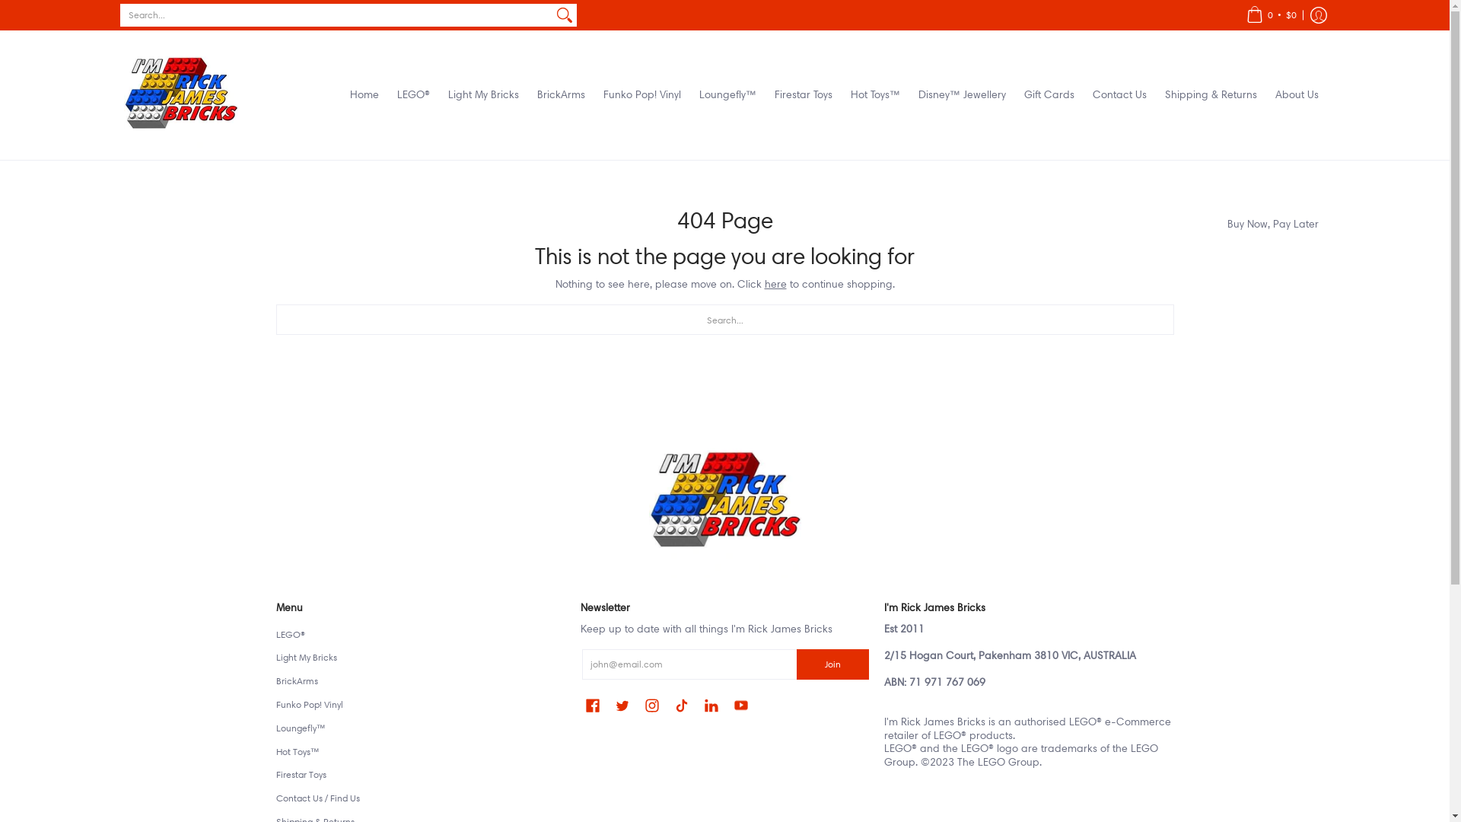 This screenshot has width=1461, height=822. Describe the element at coordinates (1272, 225) in the screenshot. I see `Buy Now, Pay Later` at that location.